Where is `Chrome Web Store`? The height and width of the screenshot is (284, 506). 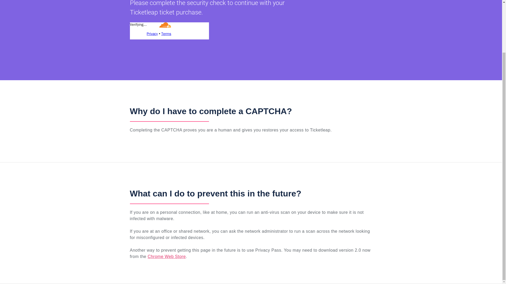 Chrome Web Store is located at coordinates (167, 256).